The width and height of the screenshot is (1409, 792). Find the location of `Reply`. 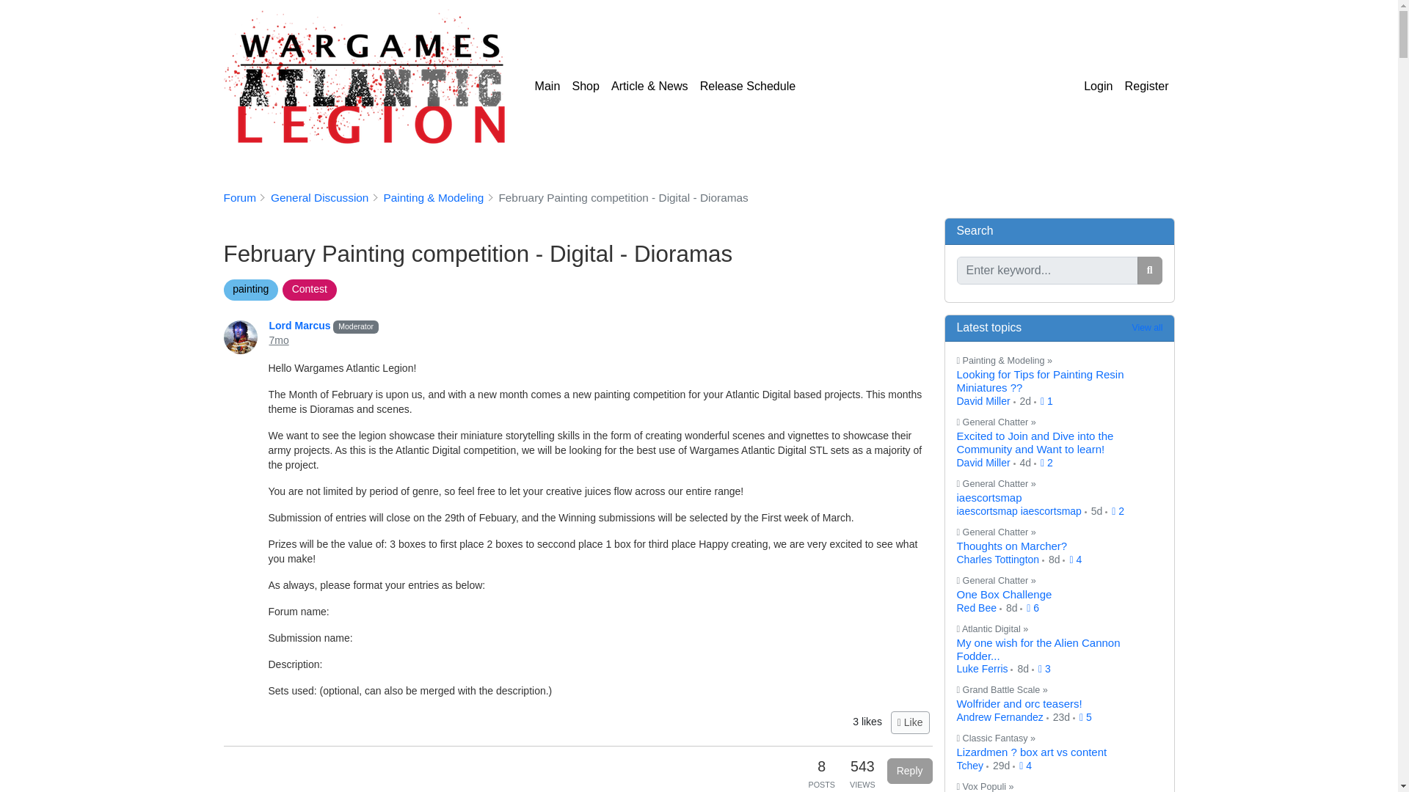

Reply is located at coordinates (910, 771).